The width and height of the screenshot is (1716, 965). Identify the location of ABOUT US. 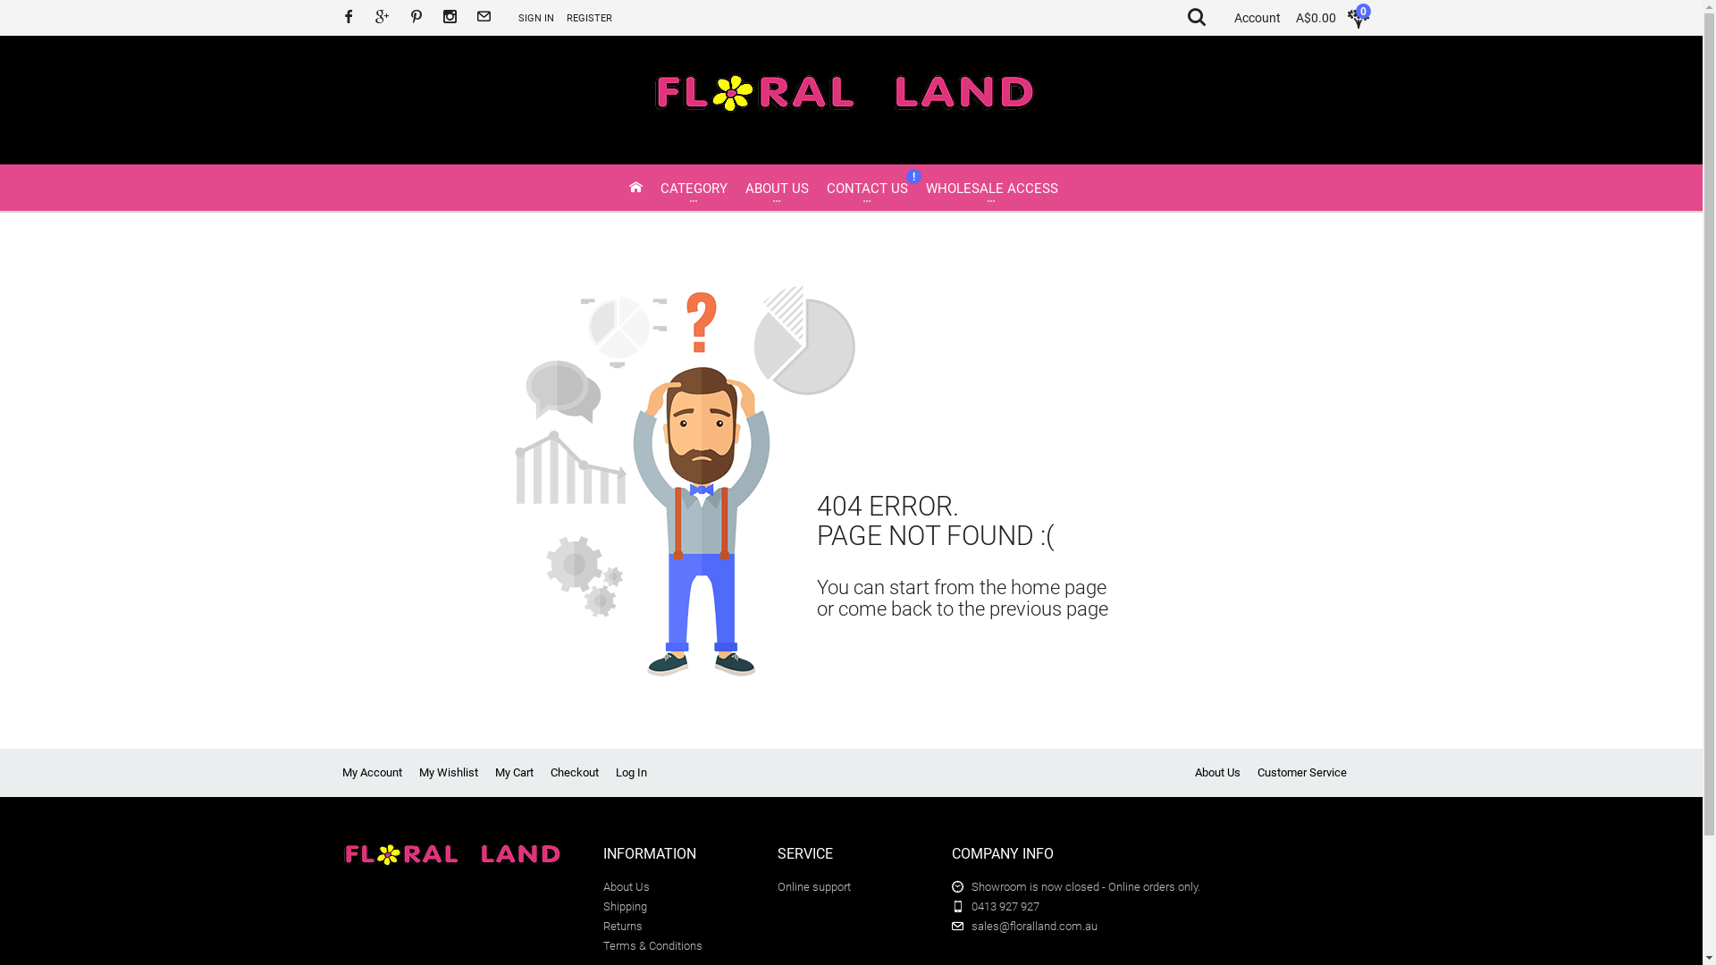
(778, 189).